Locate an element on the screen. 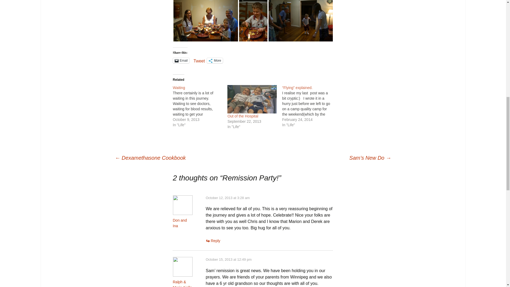 This screenshot has height=287, width=510. Out of the Hospital is located at coordinates (243, 116).